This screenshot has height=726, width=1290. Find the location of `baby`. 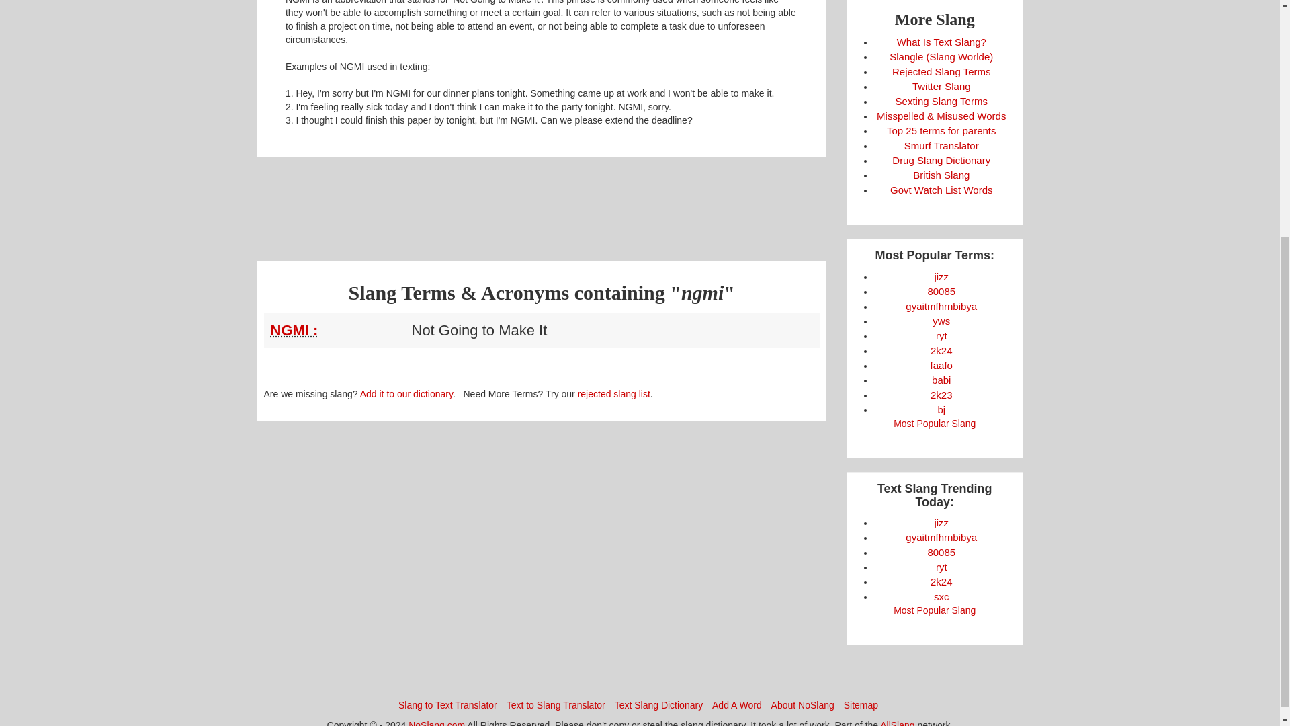

baby is located at coordinates (941, 380).